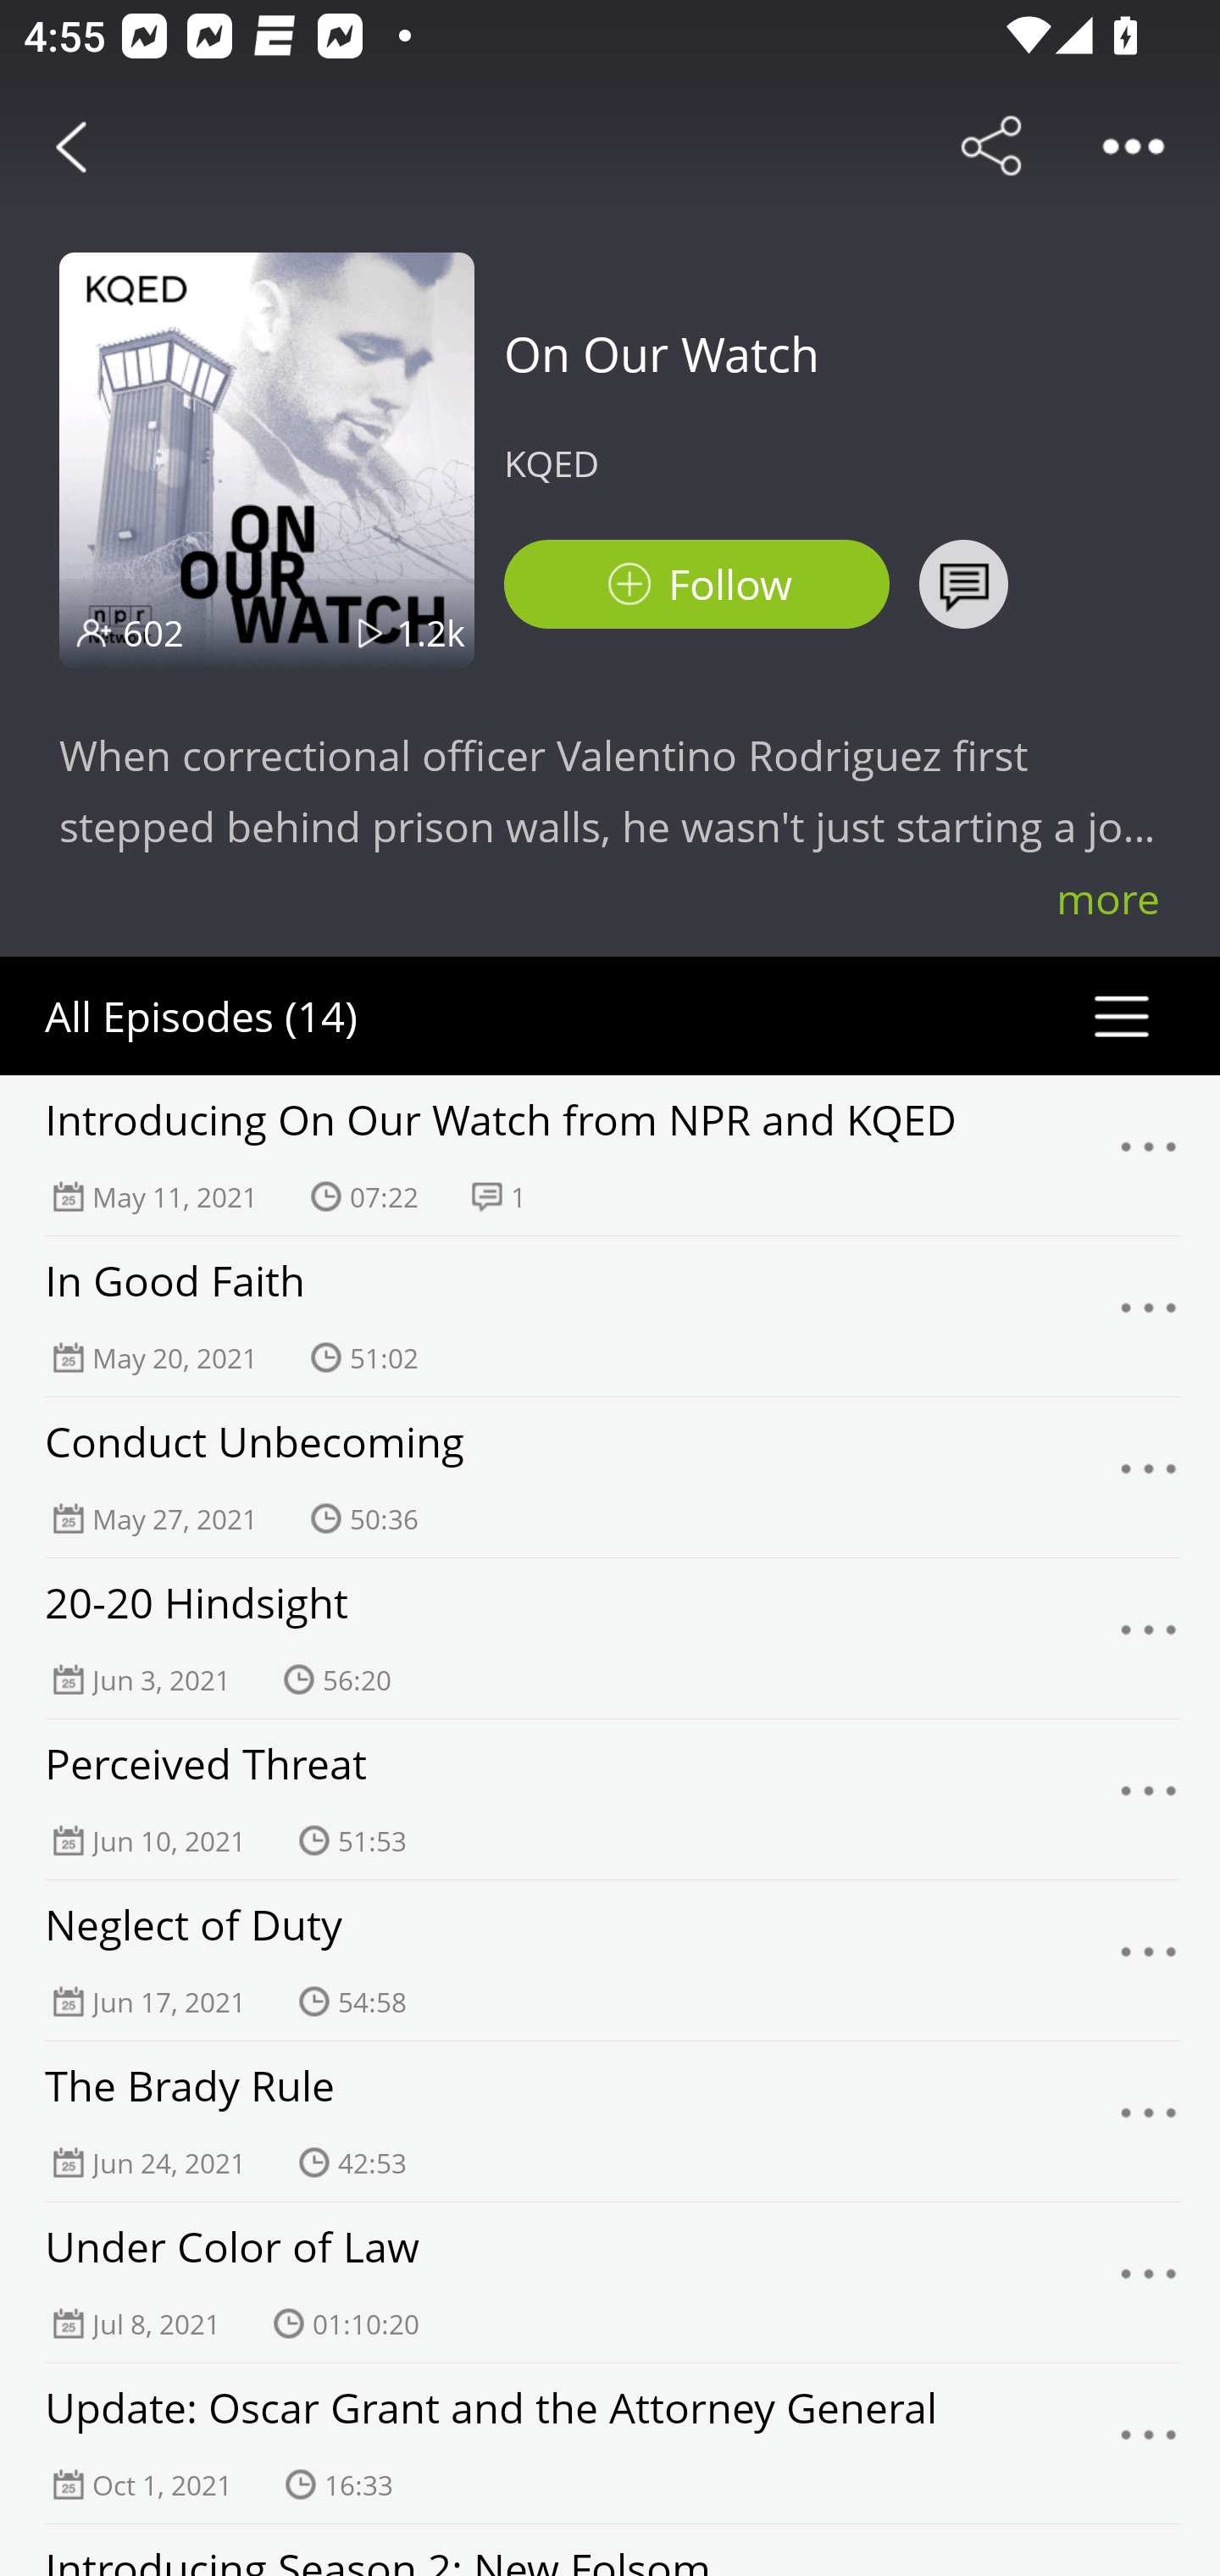  Describe the element at coordinates (1149, 1961) in the screenshot. I see `Menu` at that location.